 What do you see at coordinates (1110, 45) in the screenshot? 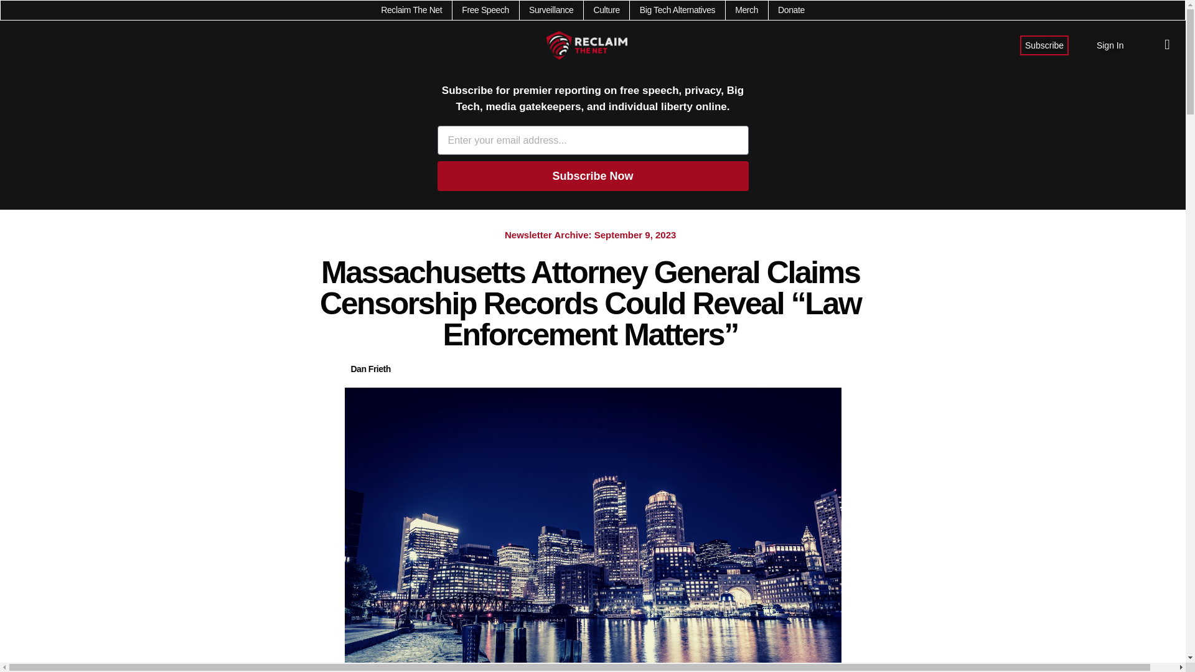
I see `Sign In` at bounding box center [1110, 45].